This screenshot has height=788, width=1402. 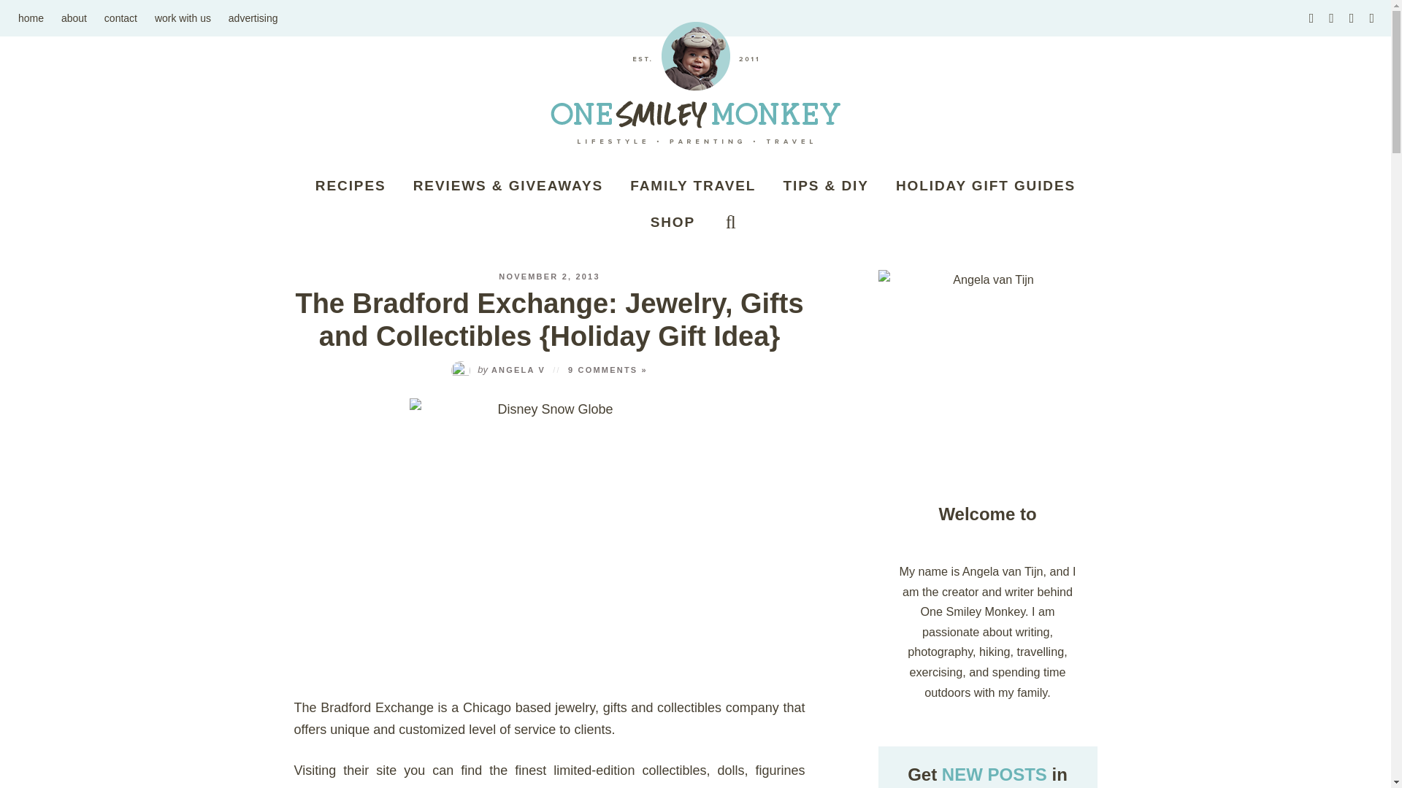 I want to click on about, so click(x=74, y=18).